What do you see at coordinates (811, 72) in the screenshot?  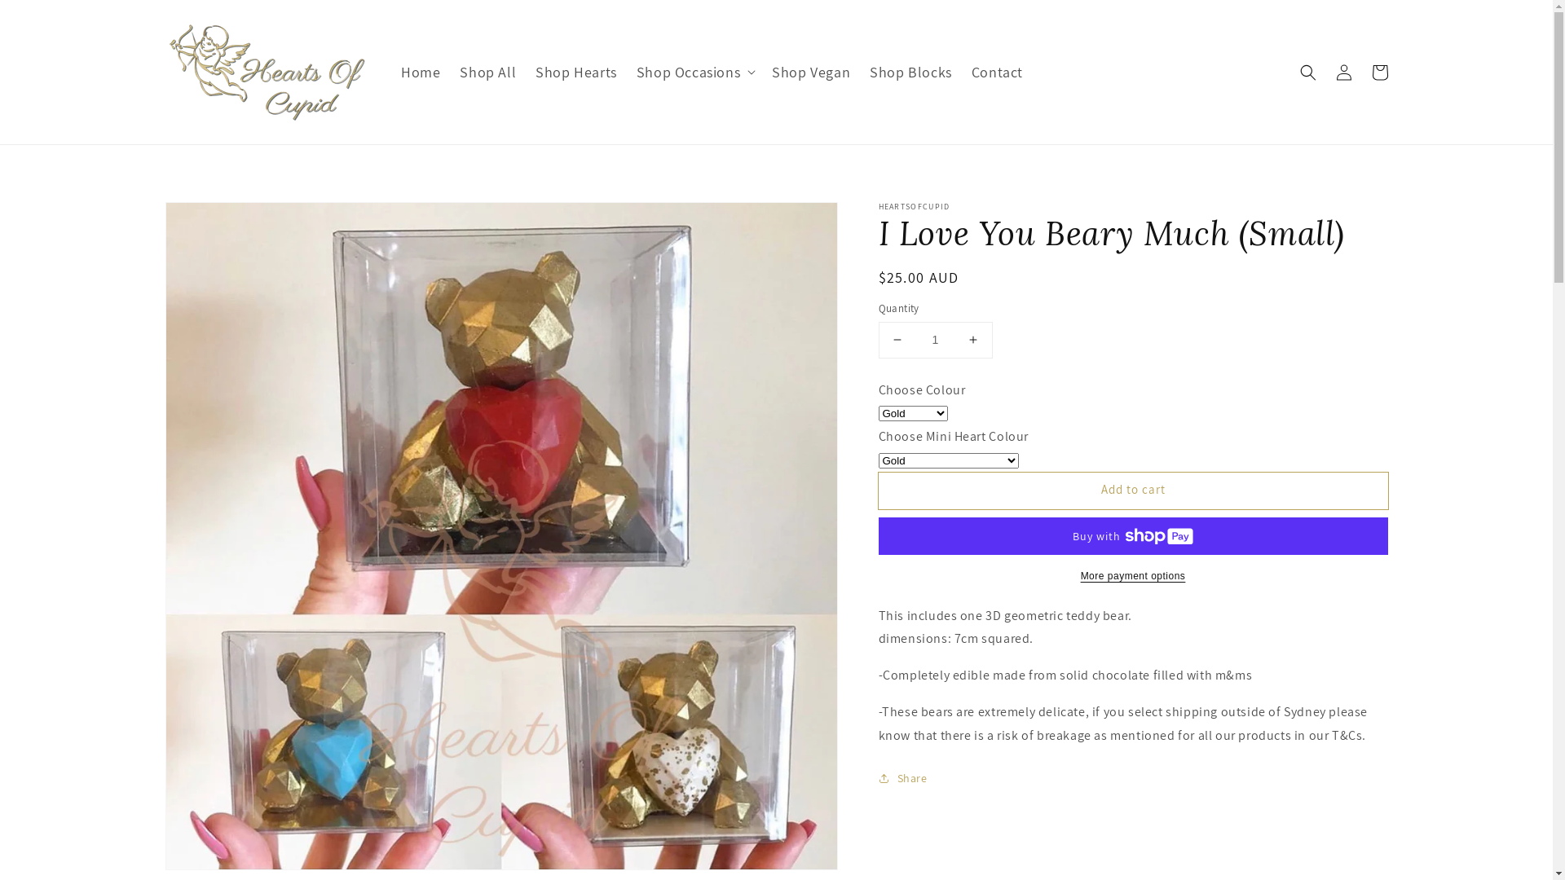 I see `Shop Vegan` at bounding box center [811, 72].